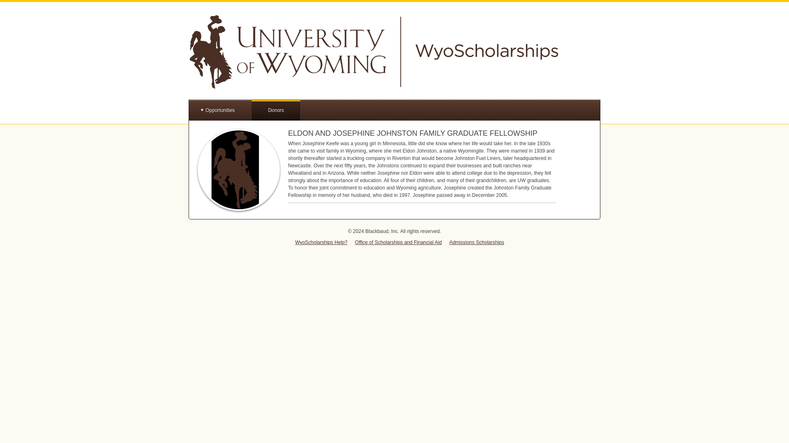 This screenshot has width=789, height=443. I want to click on Office of Scholarships and Financial Aid, so click(399, 242).